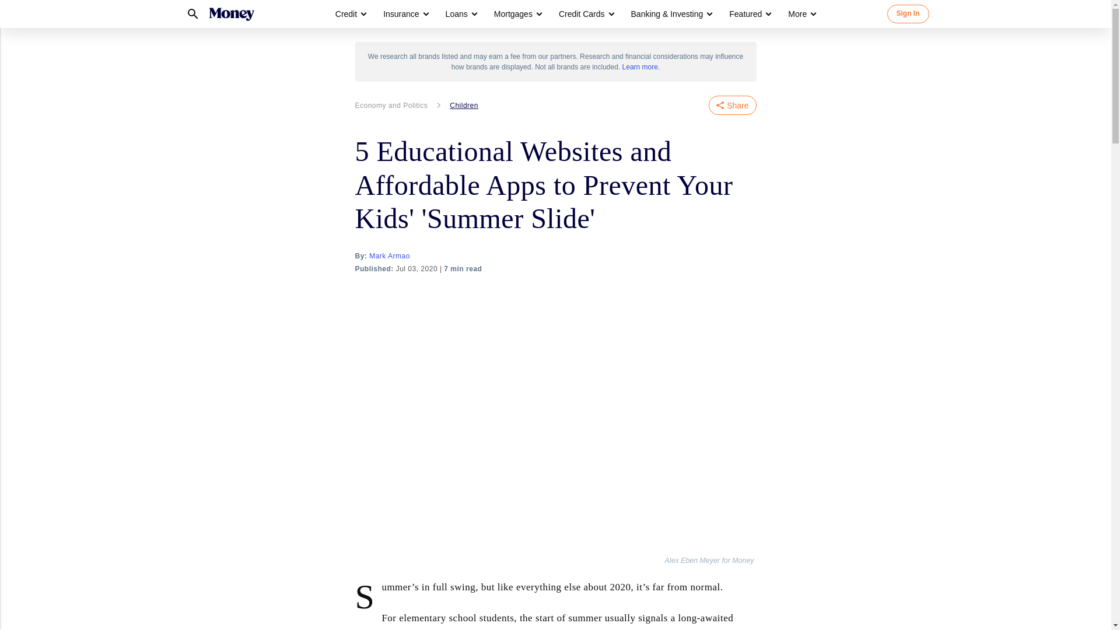 Image resolution: width=1120 pixels, height=630 pixels. I want to click on Credit, so click(346, 14).